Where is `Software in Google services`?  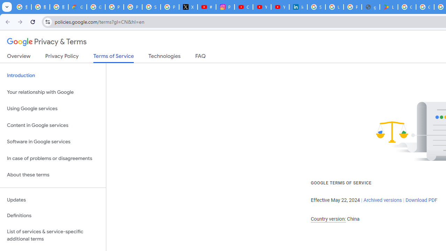 Software in Google services is located at coordinates (53, 142).